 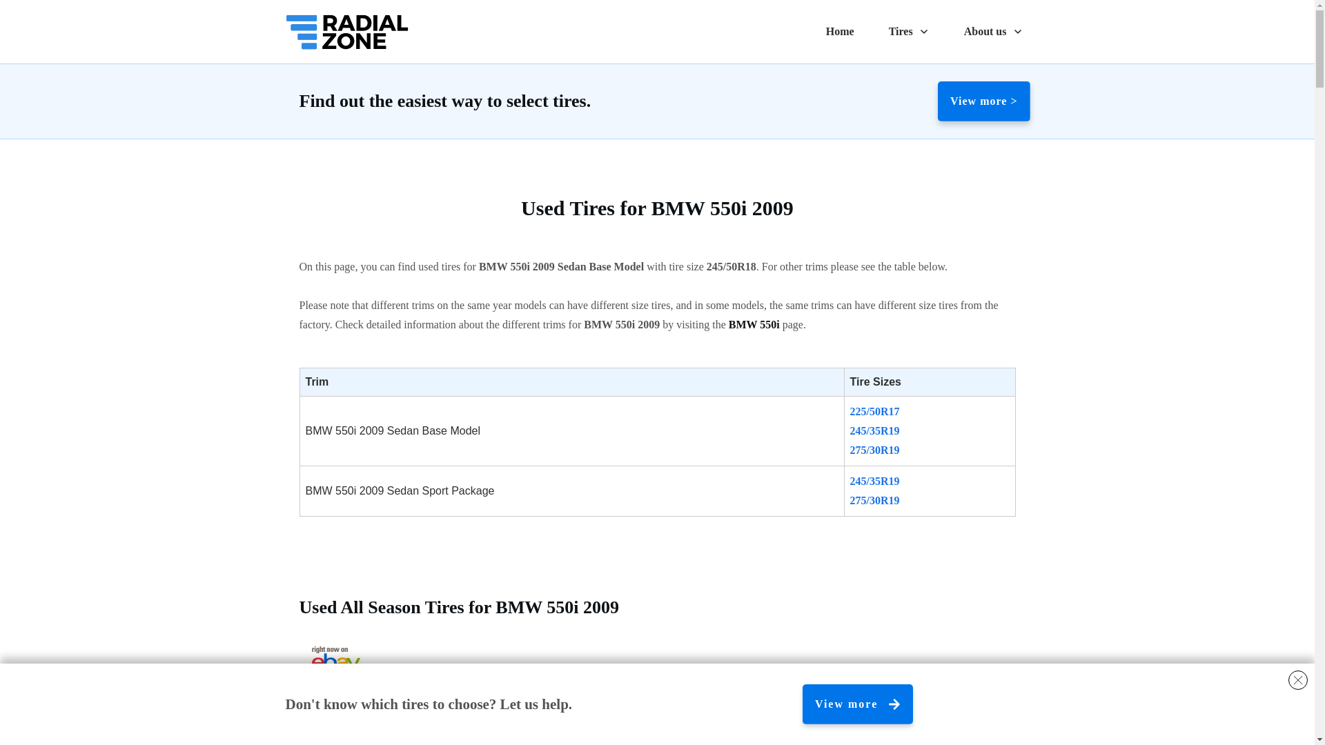 I want to click on Tires, so click(x=910, y=32).